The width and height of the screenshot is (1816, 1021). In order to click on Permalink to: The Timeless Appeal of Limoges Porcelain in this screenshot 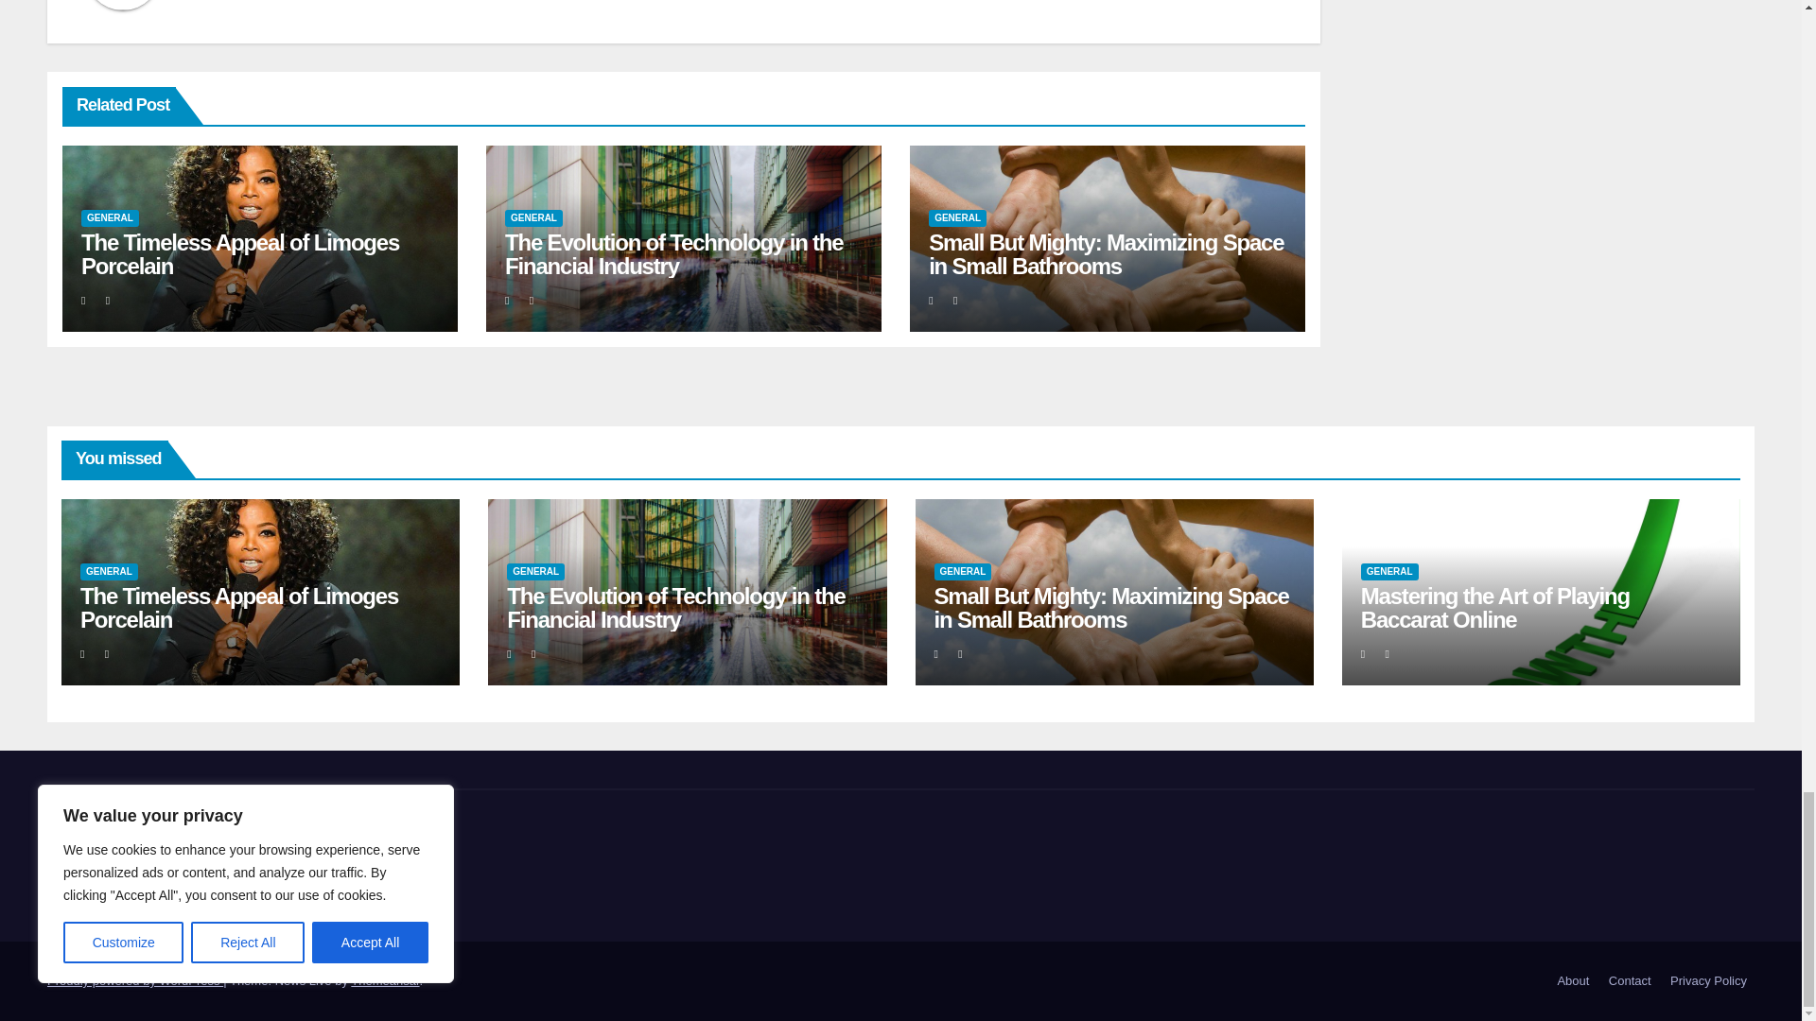, I will do `click(240, 253)`.